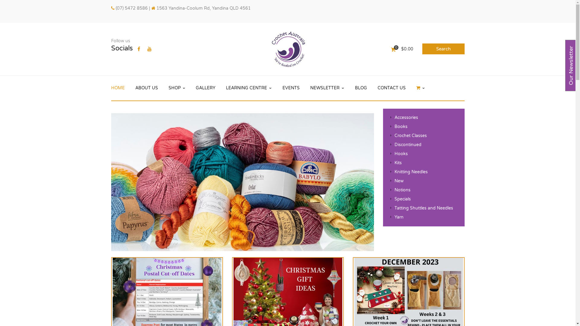 Image resolution: width=580 pixels, height=326 pixels. Describe the element at coordinates (404, 118) in the screenshot. I see `Accessories` at that location.